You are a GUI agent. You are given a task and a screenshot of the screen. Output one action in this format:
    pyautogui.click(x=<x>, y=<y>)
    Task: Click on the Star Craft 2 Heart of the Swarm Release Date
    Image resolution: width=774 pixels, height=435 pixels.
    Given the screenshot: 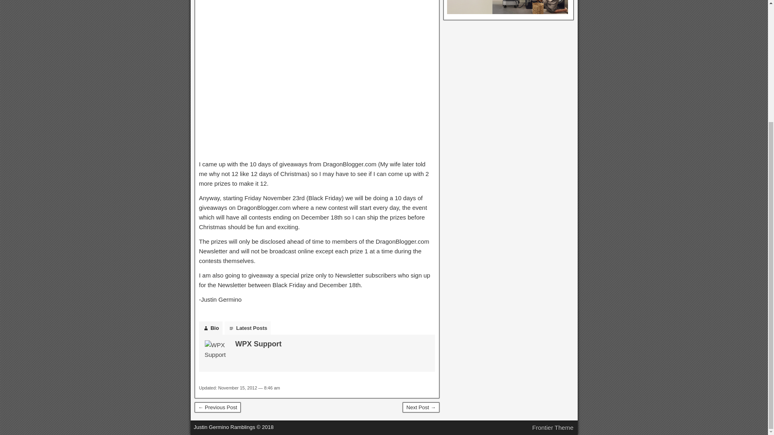 What is the action you would take?
    pyautogui.click(x=217, y=408)
    